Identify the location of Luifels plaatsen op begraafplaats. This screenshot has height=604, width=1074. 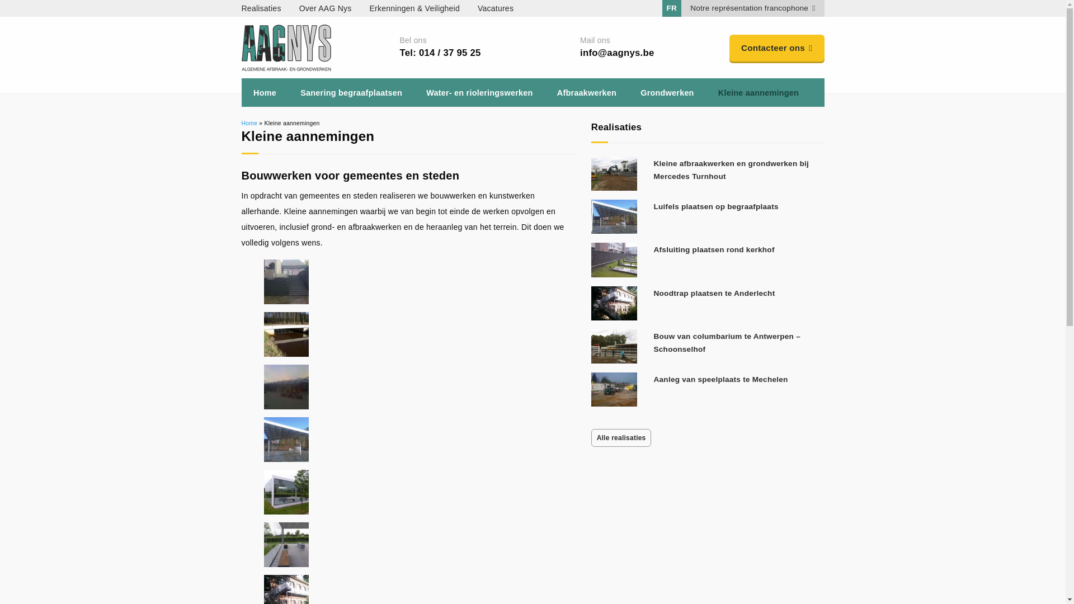
(716, 207).